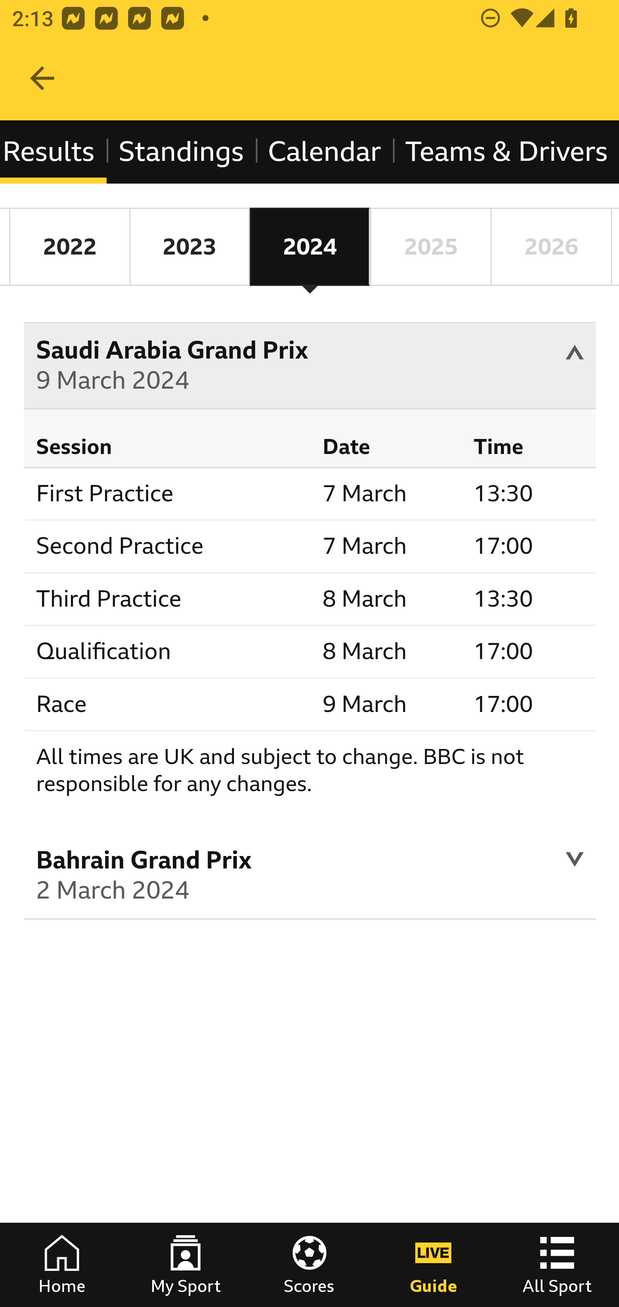 The image size is (619, 1307). What do you see at coordinates (42, 78) in the screenshot?
I see `Navigate up` at bounding box center [42, 78].